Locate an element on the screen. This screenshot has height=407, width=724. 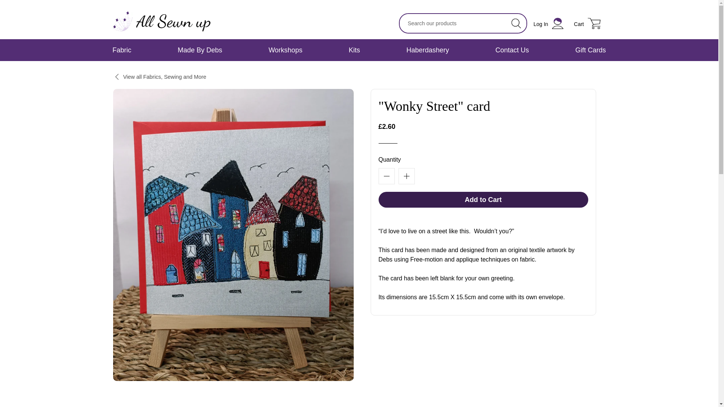
Kits is located at coordinates (354, 50).